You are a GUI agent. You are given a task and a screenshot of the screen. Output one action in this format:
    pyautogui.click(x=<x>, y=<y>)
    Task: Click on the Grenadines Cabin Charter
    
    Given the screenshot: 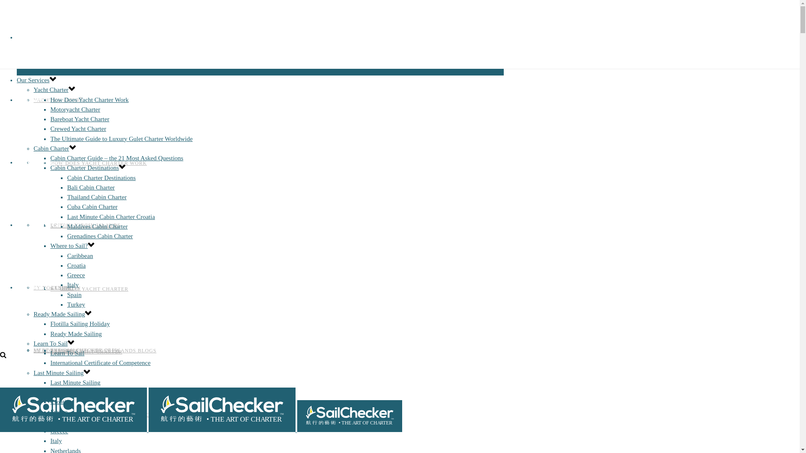 What is the action you would take?
    pyautogui.click(x=100, y=236)
    